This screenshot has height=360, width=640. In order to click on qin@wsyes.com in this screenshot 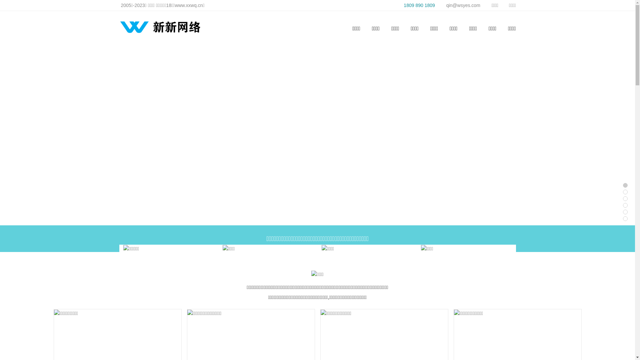, I will do `click(460, 5)`.